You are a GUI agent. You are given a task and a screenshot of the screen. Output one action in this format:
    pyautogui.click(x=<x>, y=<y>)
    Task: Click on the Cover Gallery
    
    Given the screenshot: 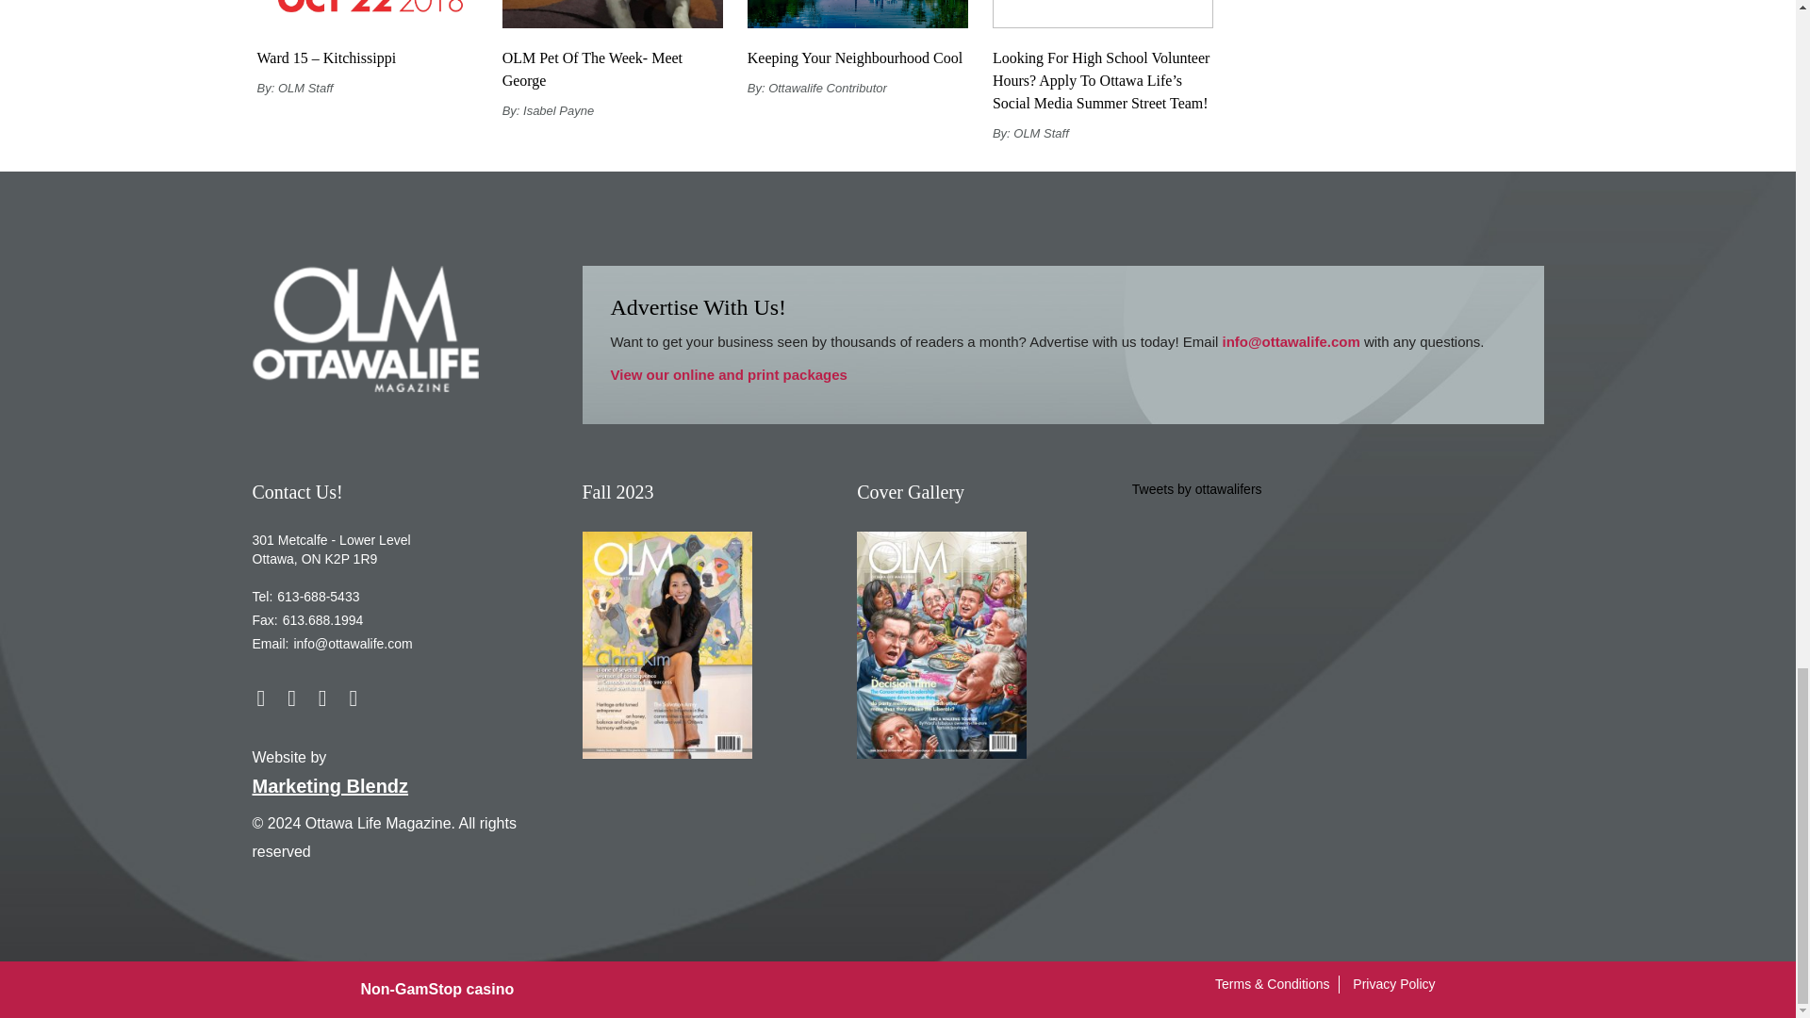 What is the action you would take?
    pyautogui.click(x=941, y=645)
    